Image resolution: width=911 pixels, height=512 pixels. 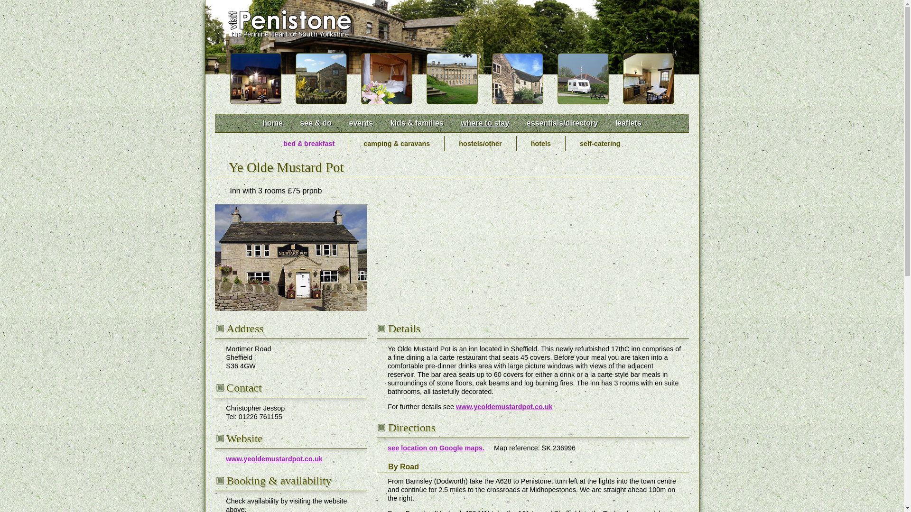 I want to click on see location on Google maps, so click(x=436, y=448).